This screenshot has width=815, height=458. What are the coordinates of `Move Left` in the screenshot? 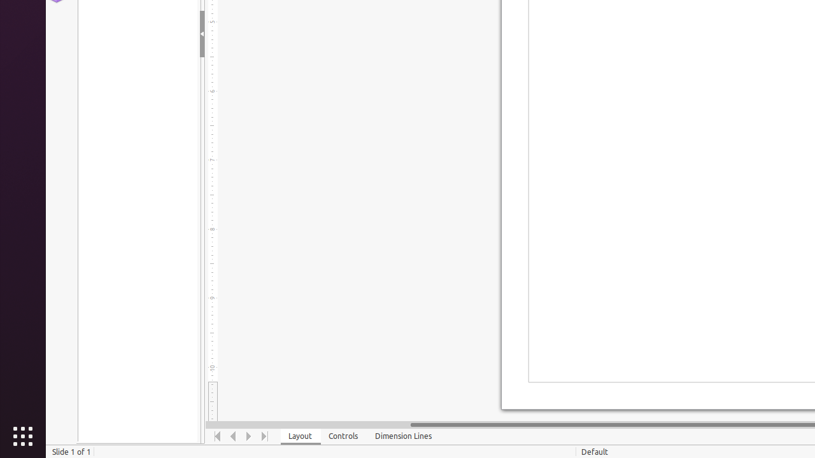 It's located at (233, 436).